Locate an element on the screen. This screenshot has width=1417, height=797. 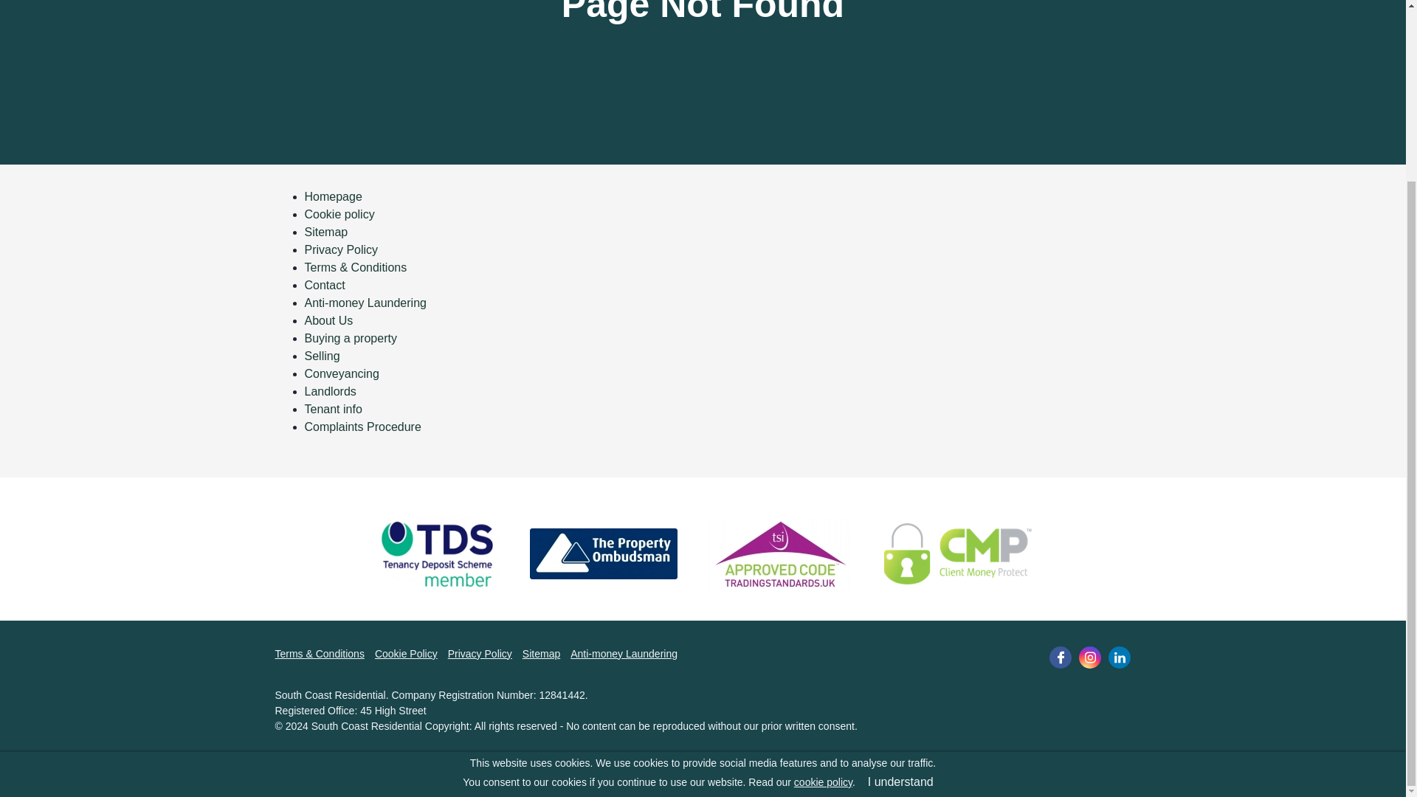
About Us is located at coordinates (328, 320).